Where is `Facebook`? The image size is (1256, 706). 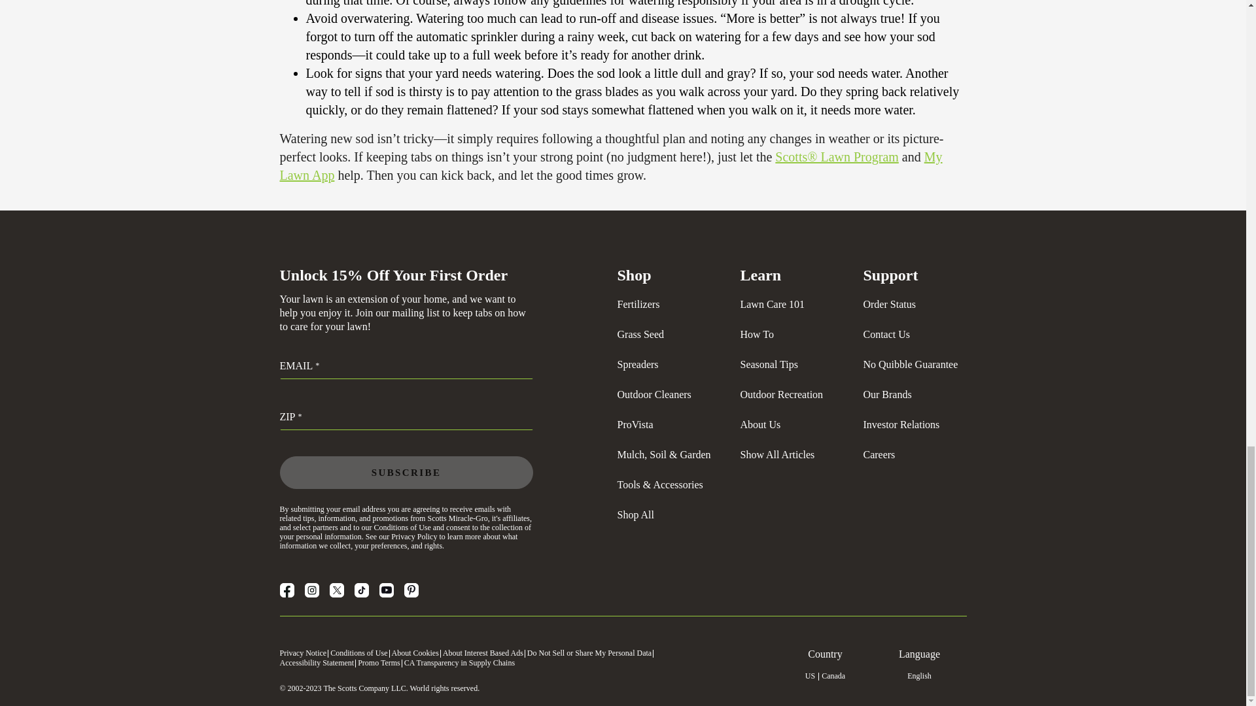 Facebook is located at coordinates (287, 590).